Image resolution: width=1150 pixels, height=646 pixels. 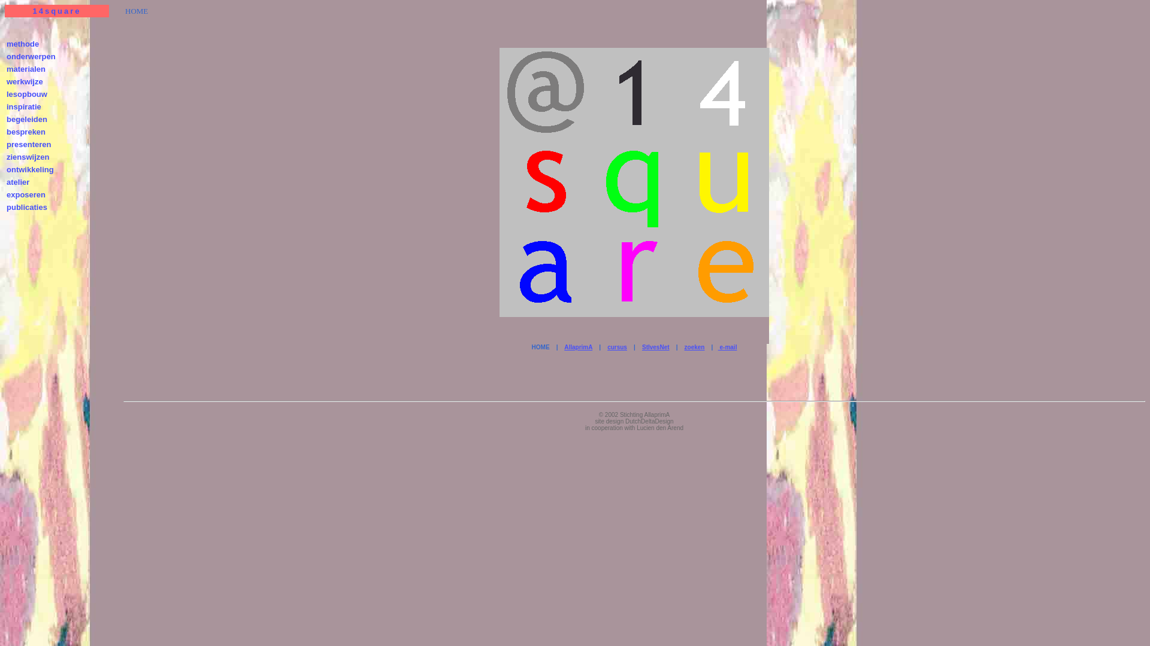 What do you see at coordinates (31, 56) in the screenshot?
I see `onderwerpen` at bounding box center [31, 56].